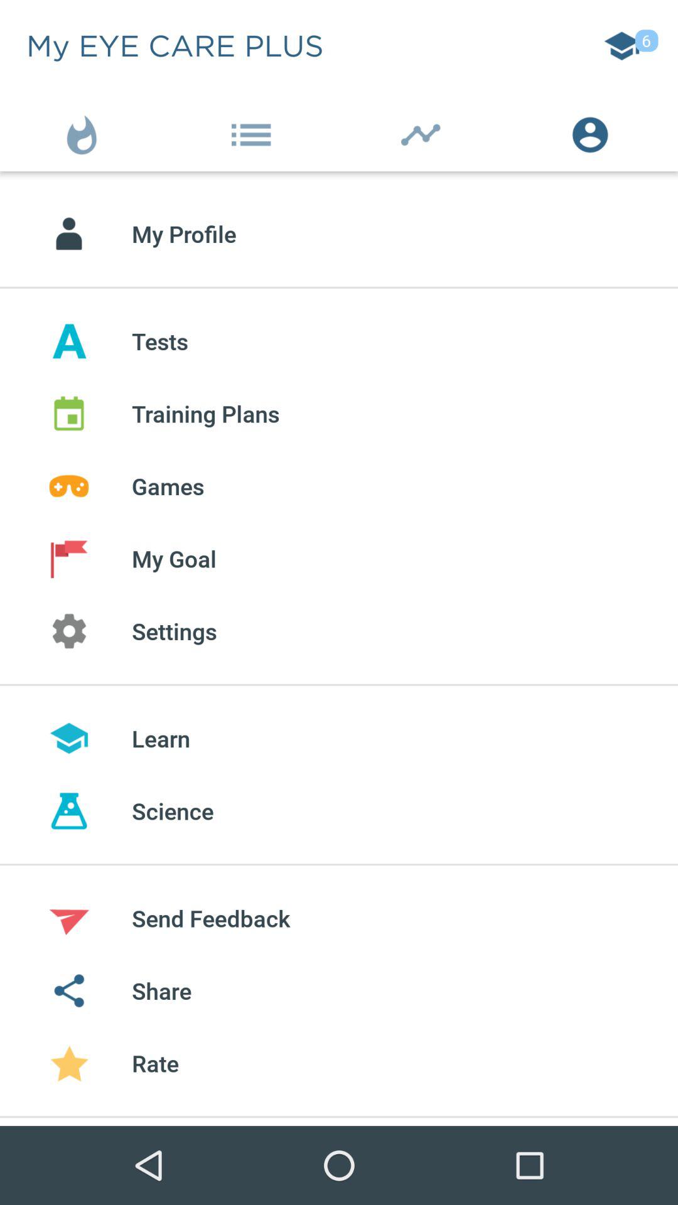 Image resolution: width=678 pixels, height=1205 pixels. Describe the element at coordinates (85, 132) in the screenshot. I see `choose the icon next to    item` at that location.